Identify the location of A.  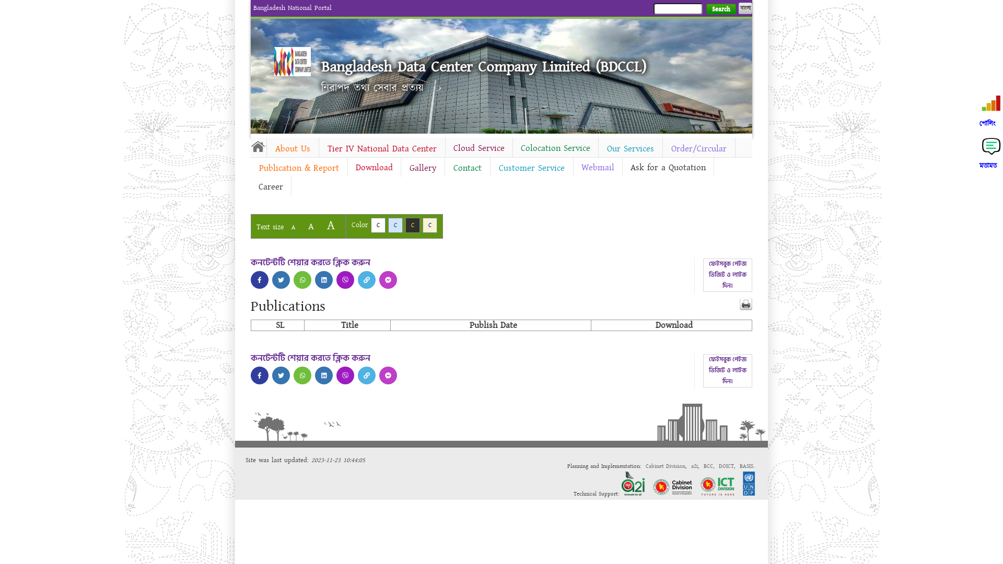
(311, 227).